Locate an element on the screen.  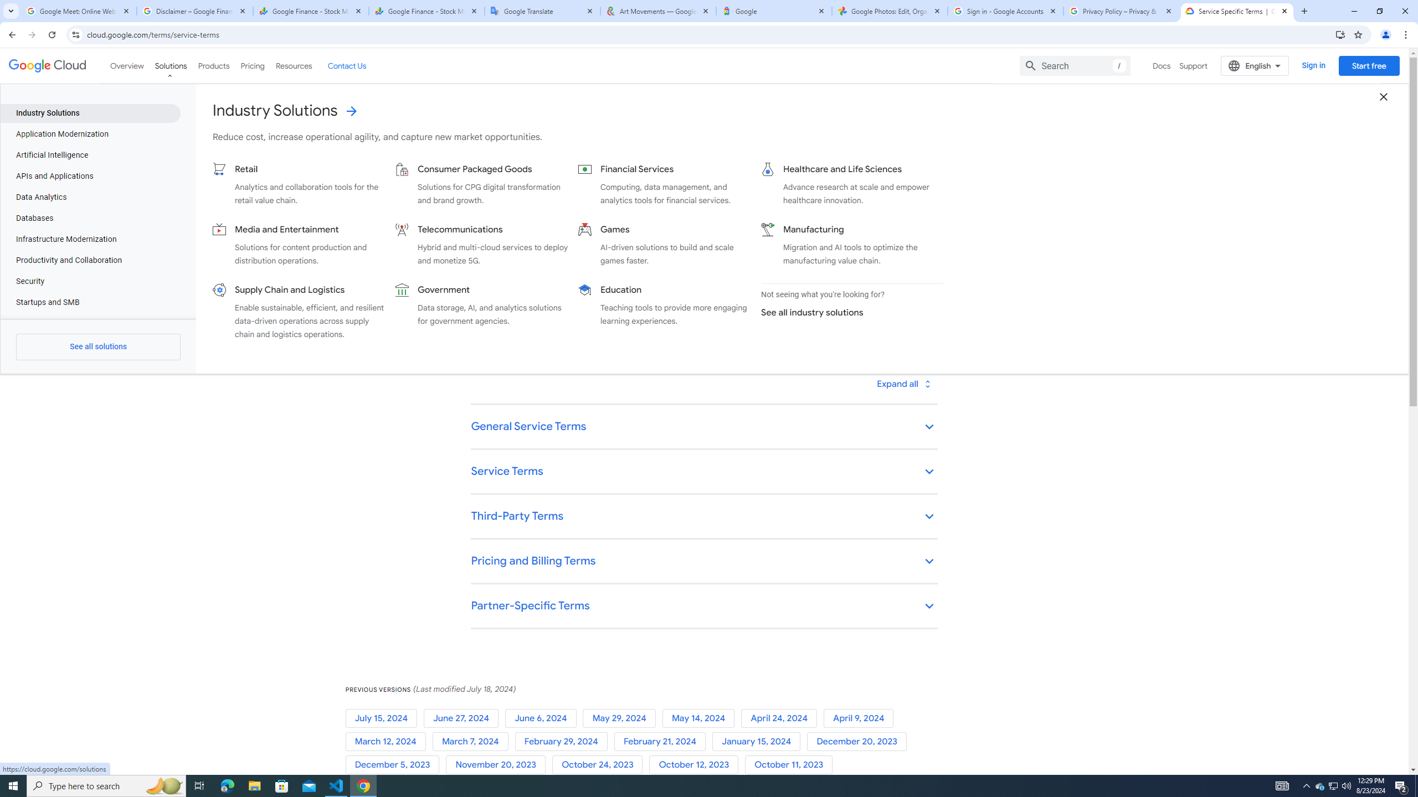
Artificial Intelligence is located at coordinates (90, 155).